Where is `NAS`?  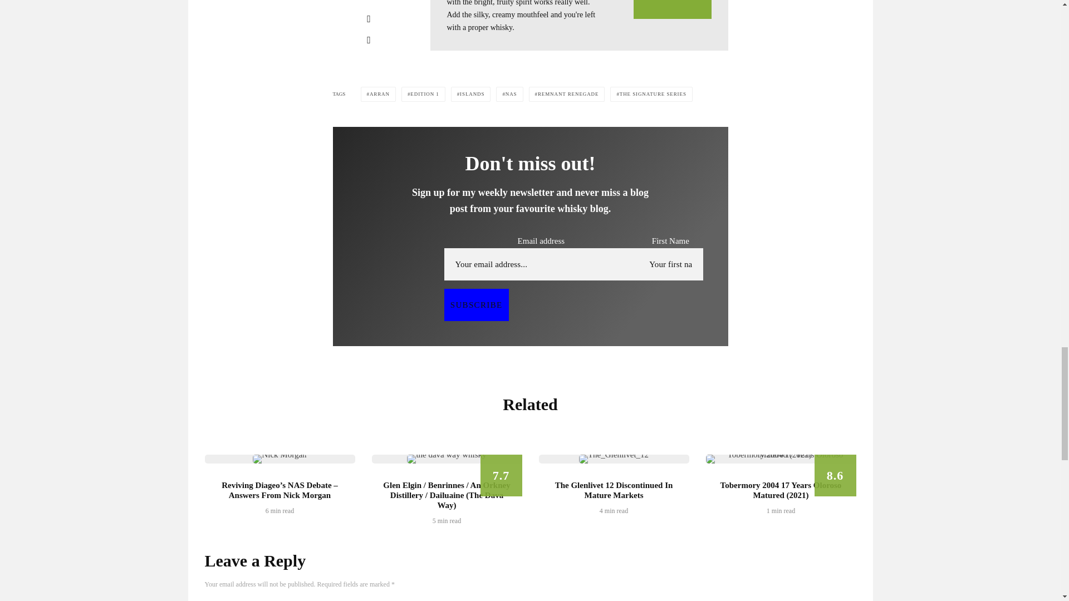 NAS is located at coordinates (509, 93).